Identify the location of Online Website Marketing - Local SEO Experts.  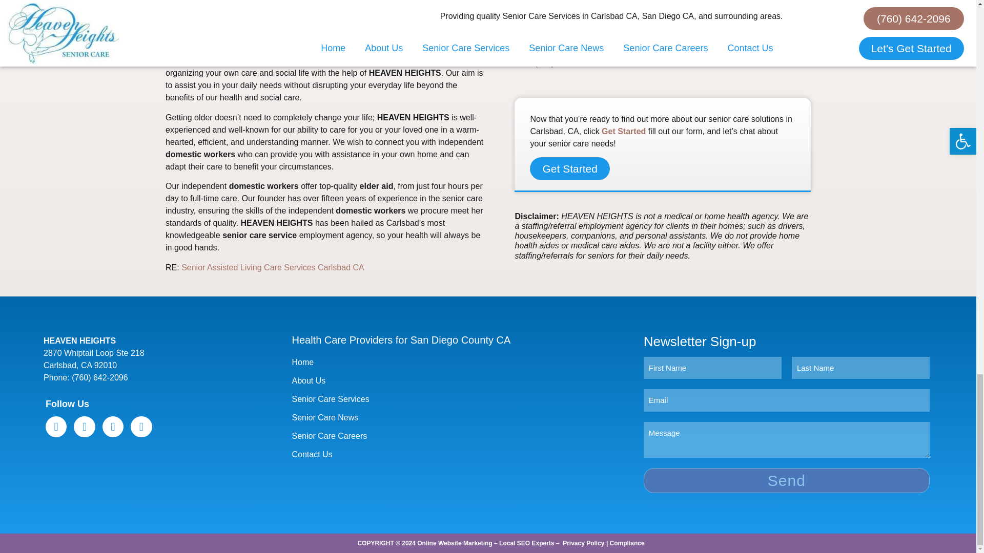
(485, 543).